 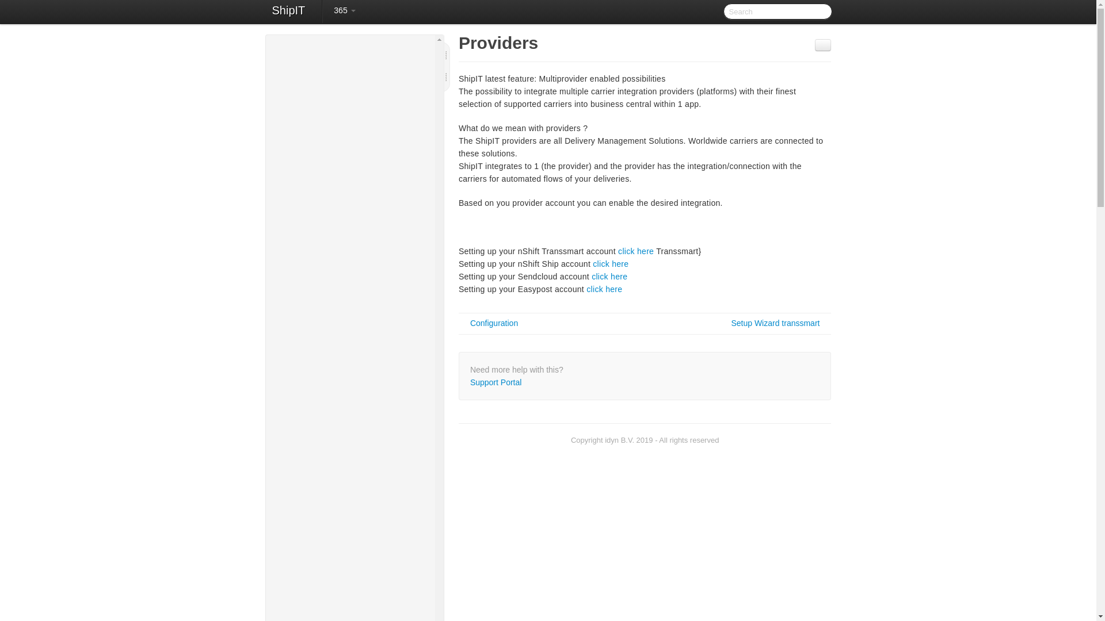 What do you see at coordinates (361, 411) in the screenshot?
I see `Logging` at bounding box center [361, 411].